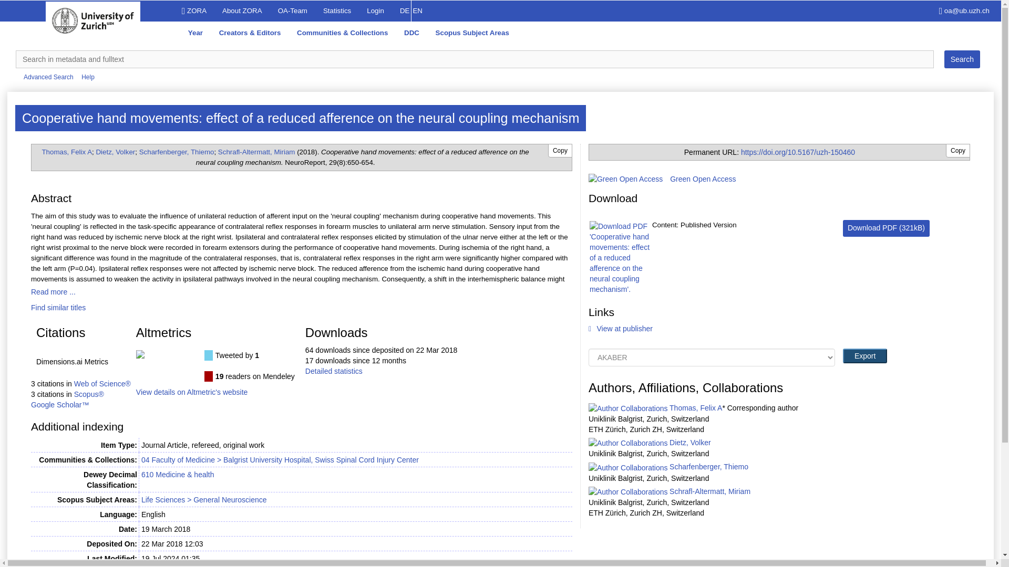 This screenshot has height=567, width=1009. I want to click on Dietz, Volker, so click(116, 152).